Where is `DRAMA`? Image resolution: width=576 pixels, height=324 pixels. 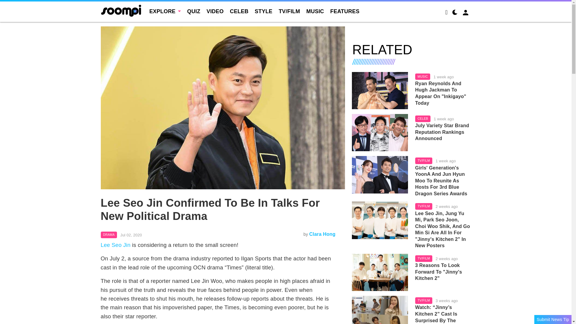
DRAMA is located at coordinates (109, 235).